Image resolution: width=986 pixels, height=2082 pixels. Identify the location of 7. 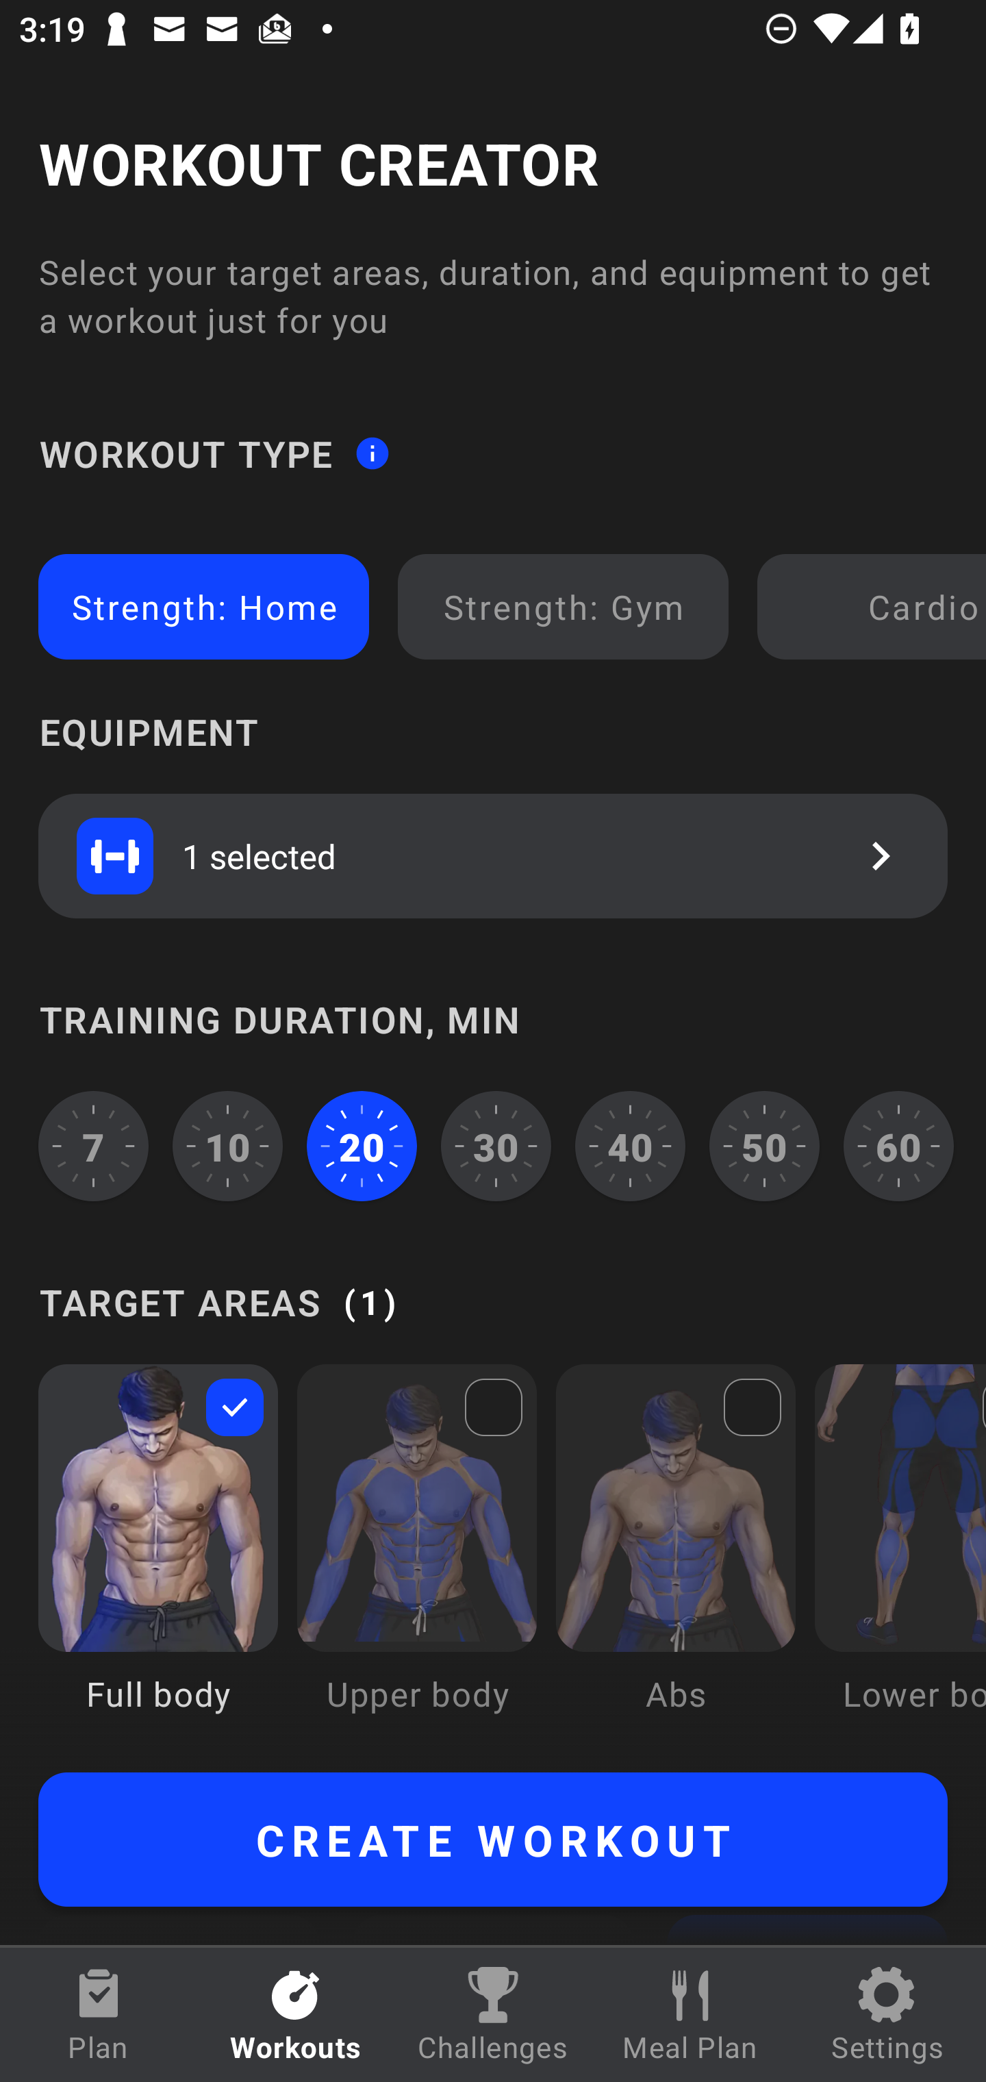
(93, 1146).